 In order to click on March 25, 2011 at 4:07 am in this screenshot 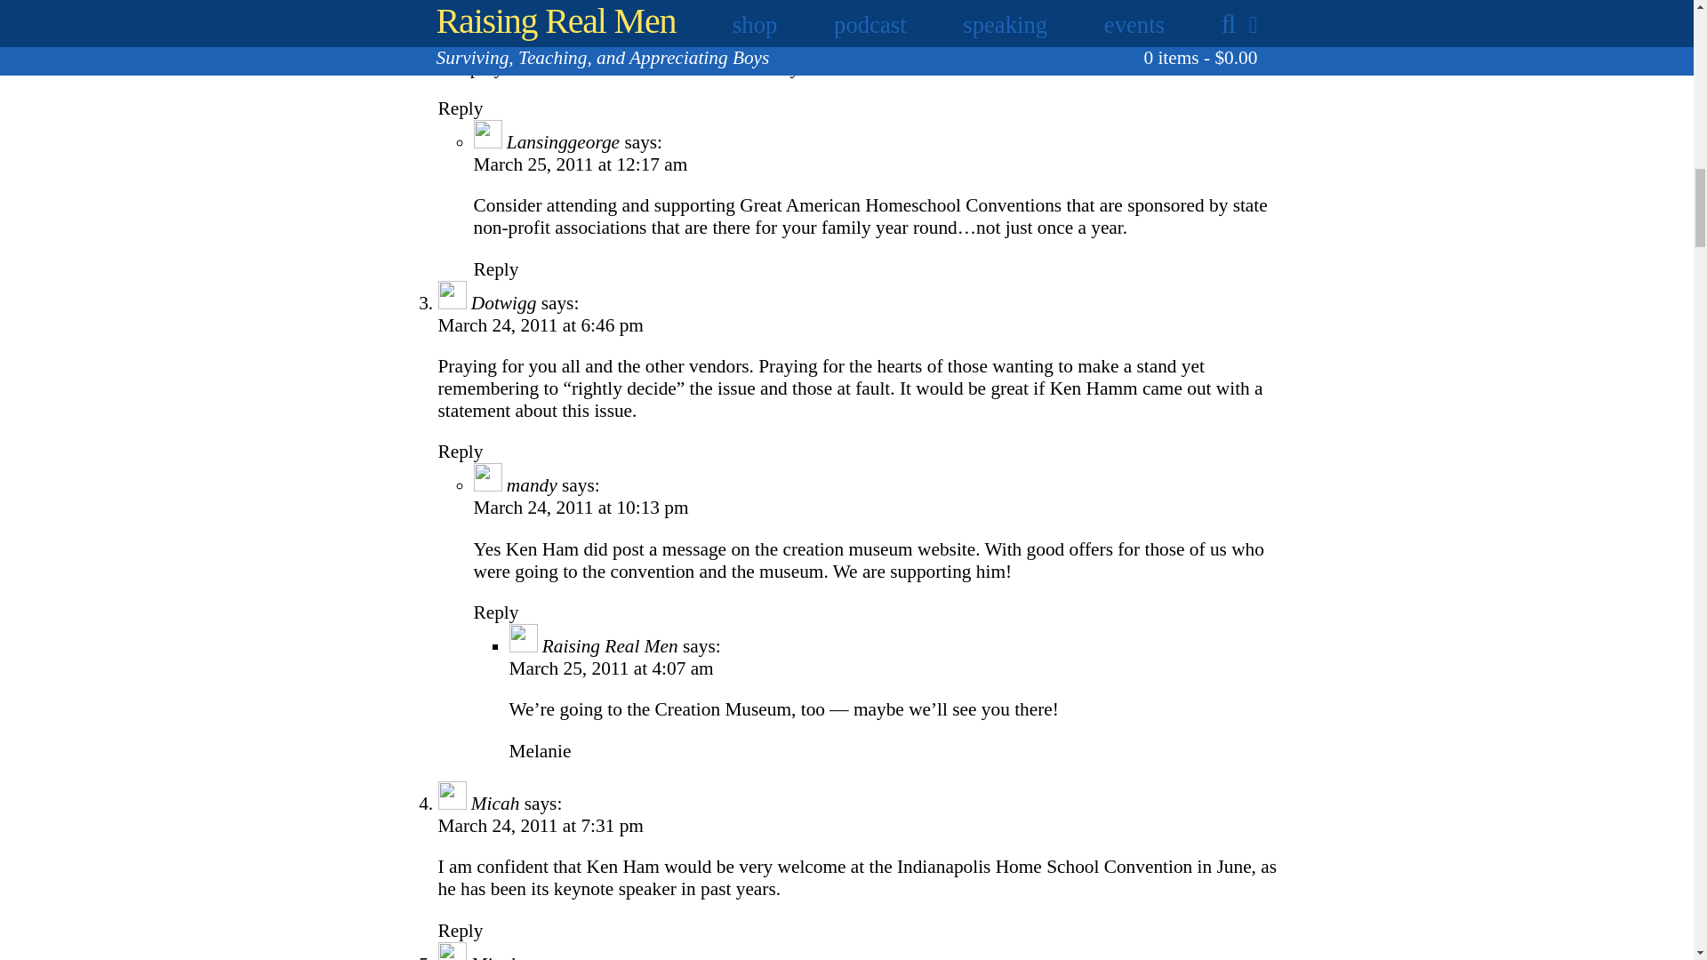, I will do `click(611, 668)`.